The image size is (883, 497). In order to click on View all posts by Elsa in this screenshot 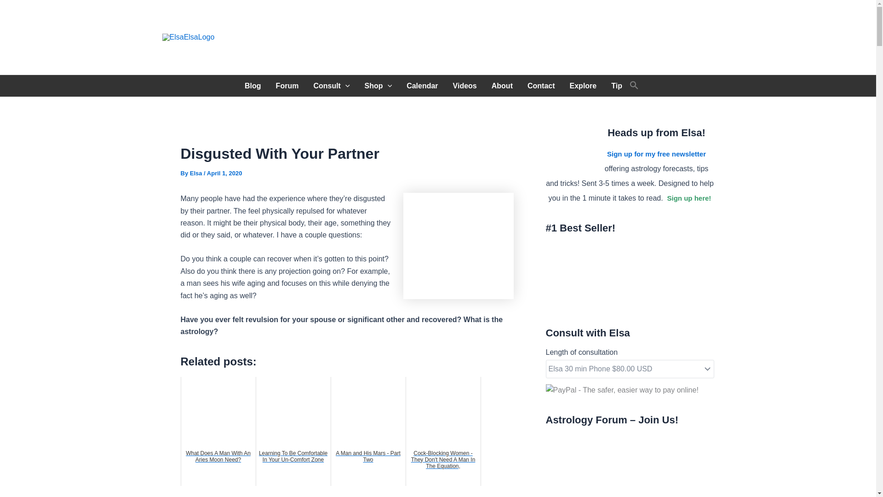, I will do `click(197, 173)`.